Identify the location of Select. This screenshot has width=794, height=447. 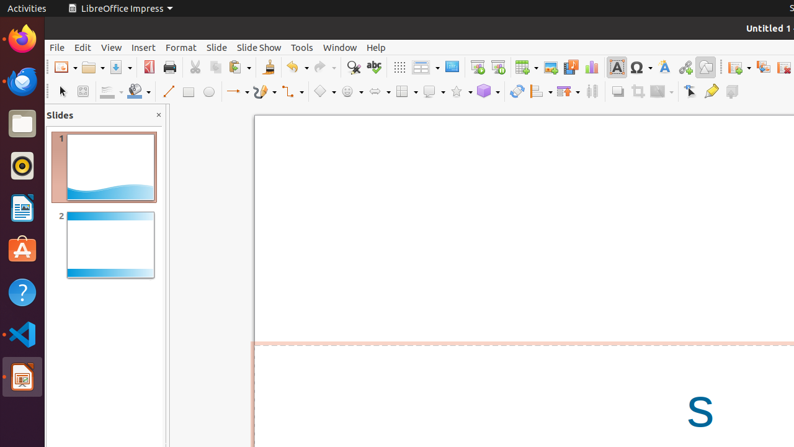
(62, 92).